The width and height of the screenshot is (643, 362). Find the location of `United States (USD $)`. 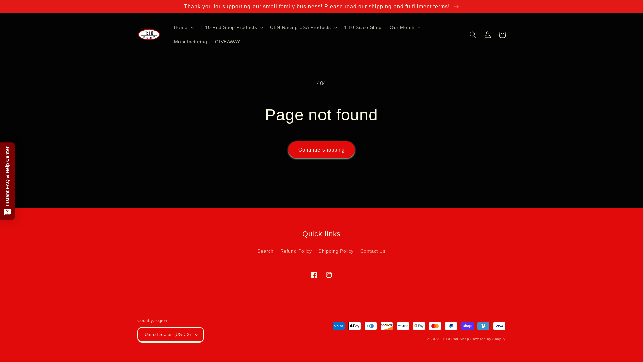

United States (USD $) is located at coordinates (171, 335).